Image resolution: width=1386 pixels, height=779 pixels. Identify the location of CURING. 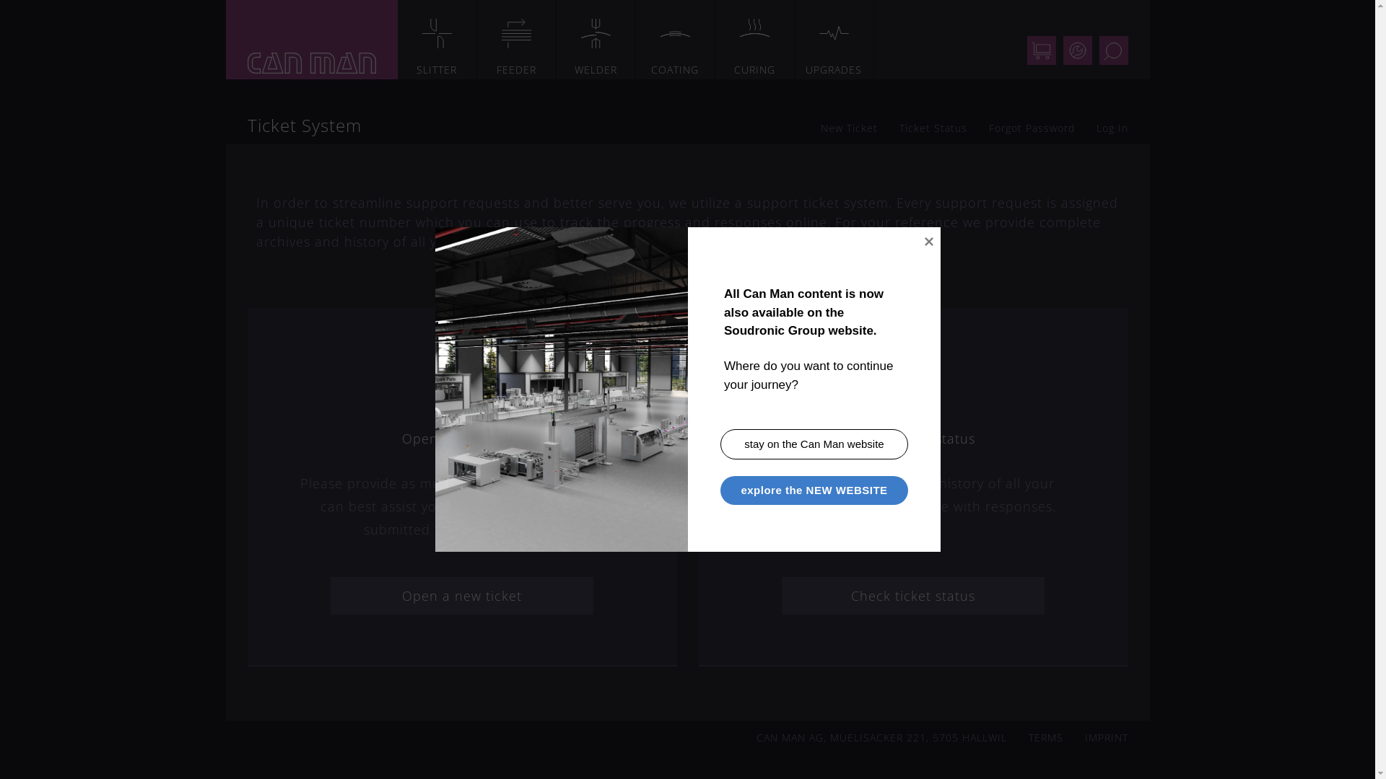
(754, 40).